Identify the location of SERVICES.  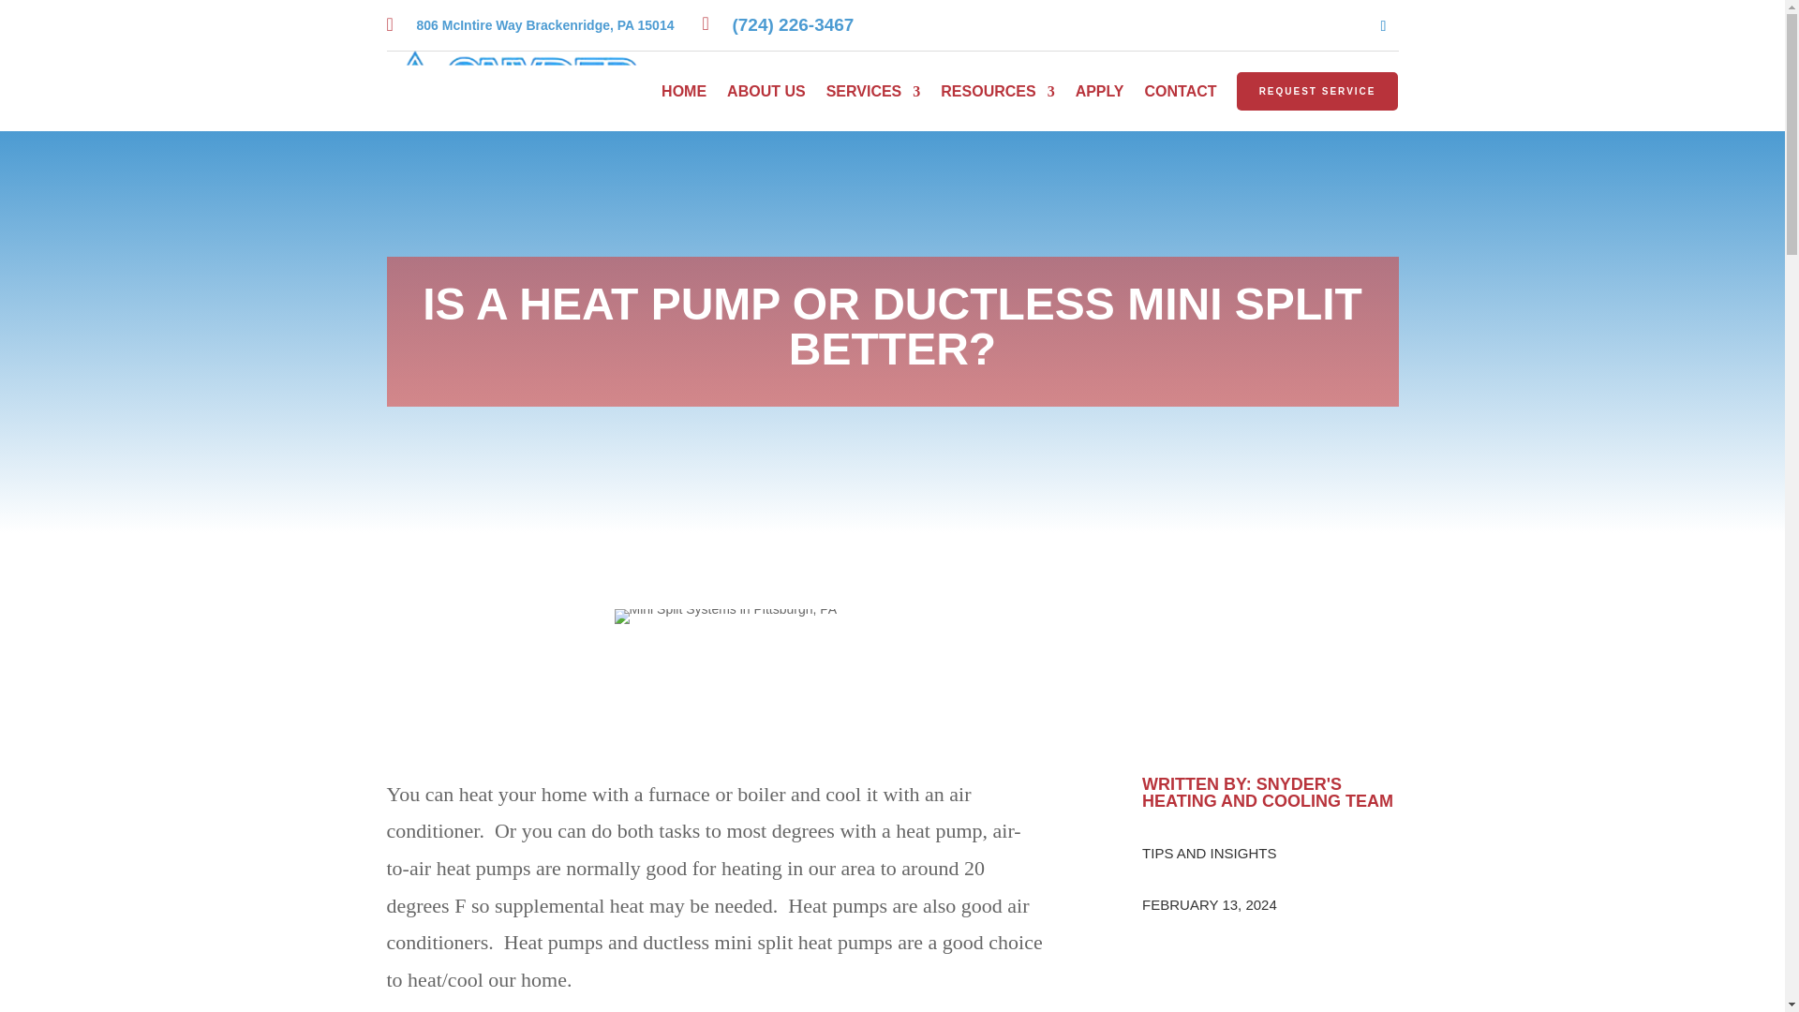
(873, 94).